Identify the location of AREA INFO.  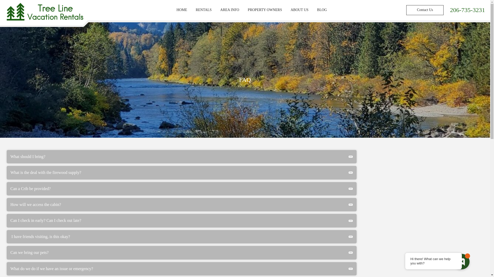
(230, 10).